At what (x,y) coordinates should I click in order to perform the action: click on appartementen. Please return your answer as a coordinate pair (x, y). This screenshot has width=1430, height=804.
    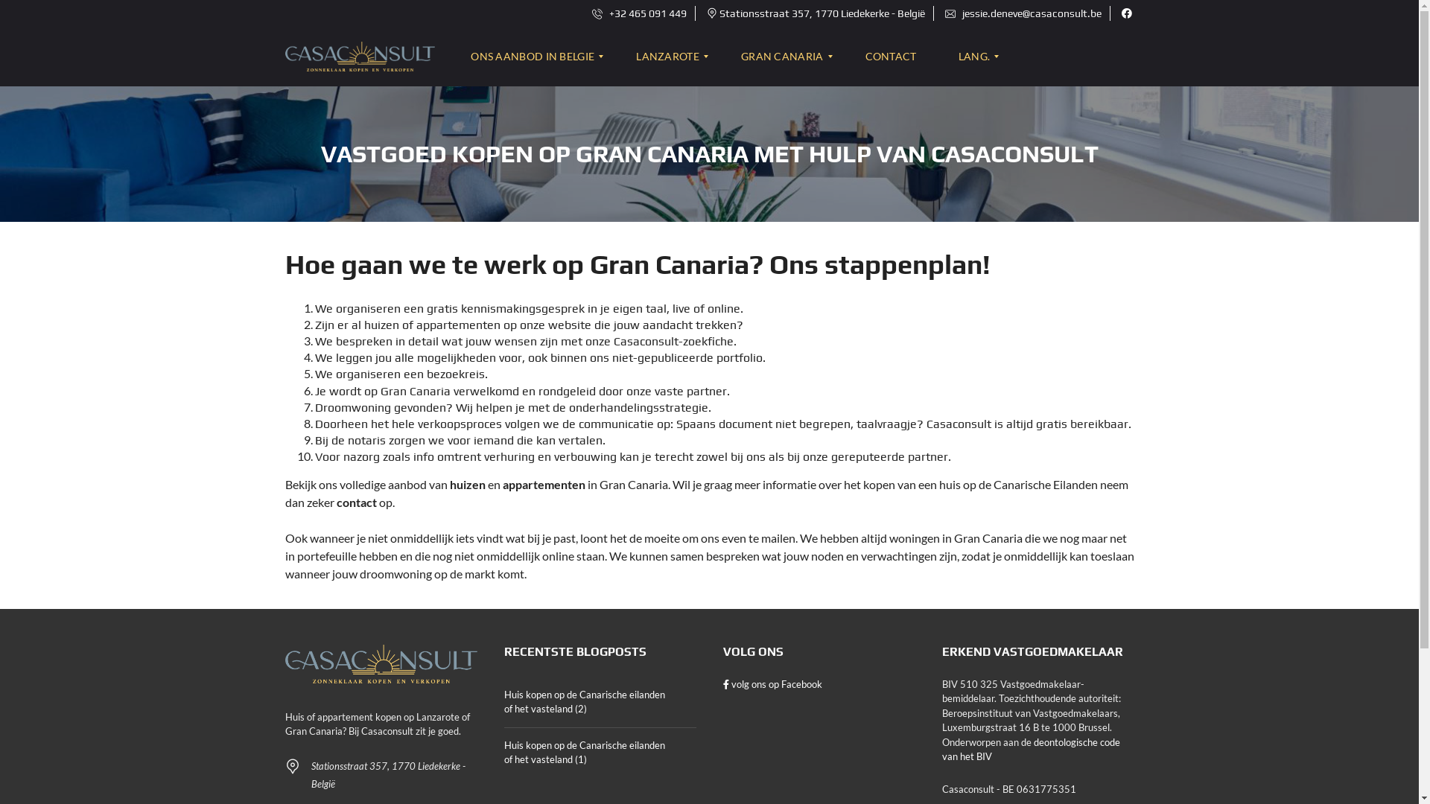
    Looking at the image, I should click on (544, 484).